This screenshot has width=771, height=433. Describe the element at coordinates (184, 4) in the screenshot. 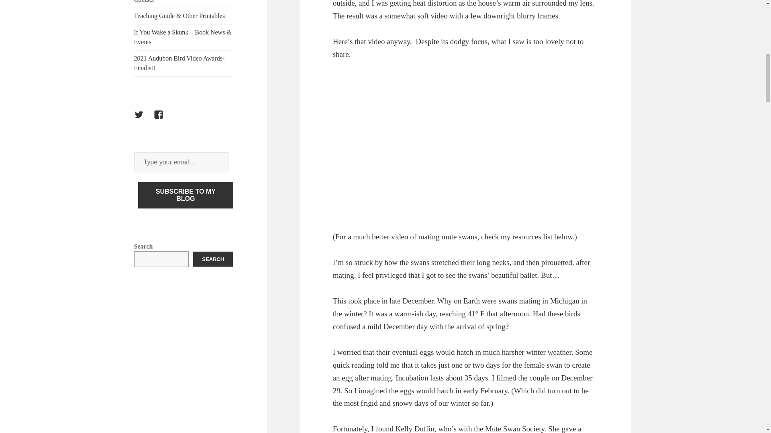

I see `Contact` at that location.